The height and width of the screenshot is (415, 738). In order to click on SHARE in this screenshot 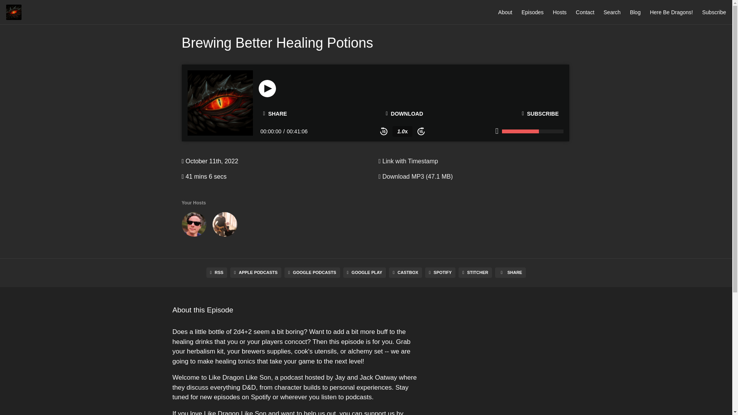, I will do `click(510, 272)`.